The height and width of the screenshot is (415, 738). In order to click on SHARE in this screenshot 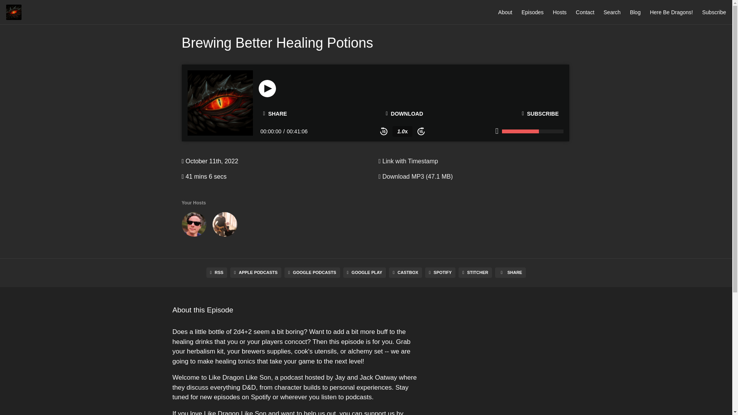, I will do `click(510, 272)`.